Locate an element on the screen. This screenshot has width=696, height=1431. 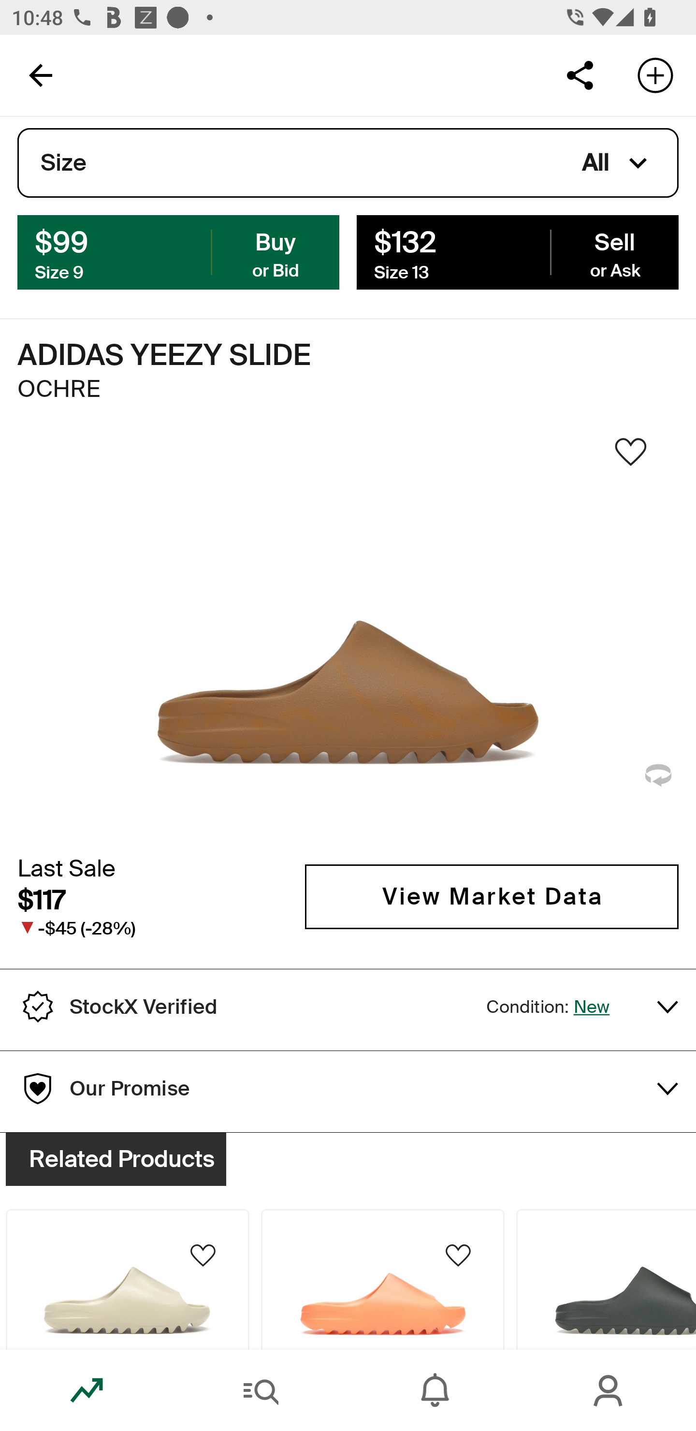
Product Image is located at coordinates (127, 1279).